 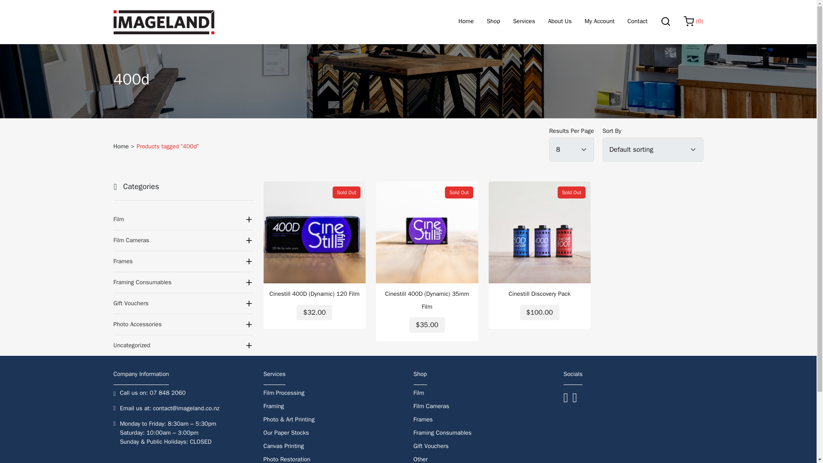 What do you see at coordinates (493, 22) in the screenshot?
I see `Shop` at bounding box center [493, 22].